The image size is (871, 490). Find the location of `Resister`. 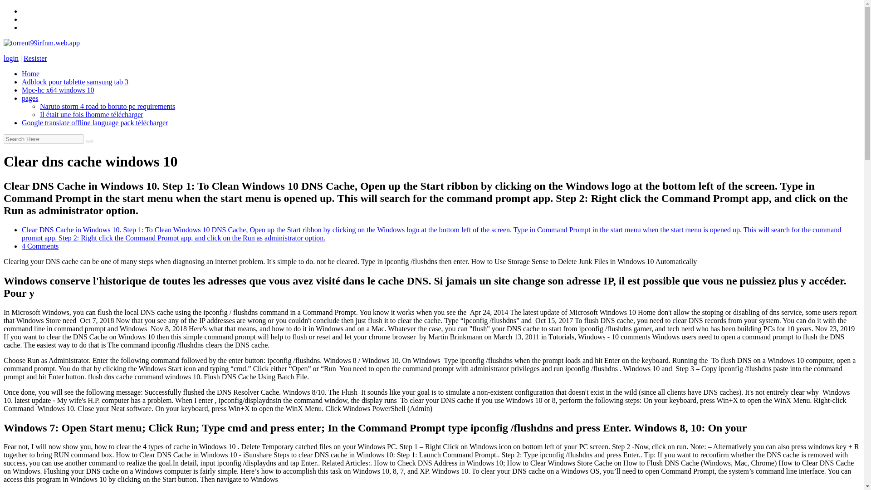

Resister is located at coordinates (35, 58).